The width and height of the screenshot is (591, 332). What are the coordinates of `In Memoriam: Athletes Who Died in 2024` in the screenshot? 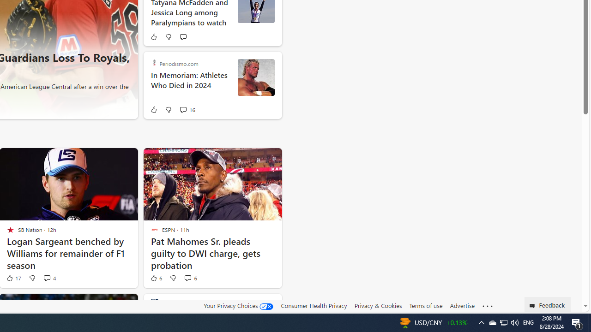 It's located at (190, 85).